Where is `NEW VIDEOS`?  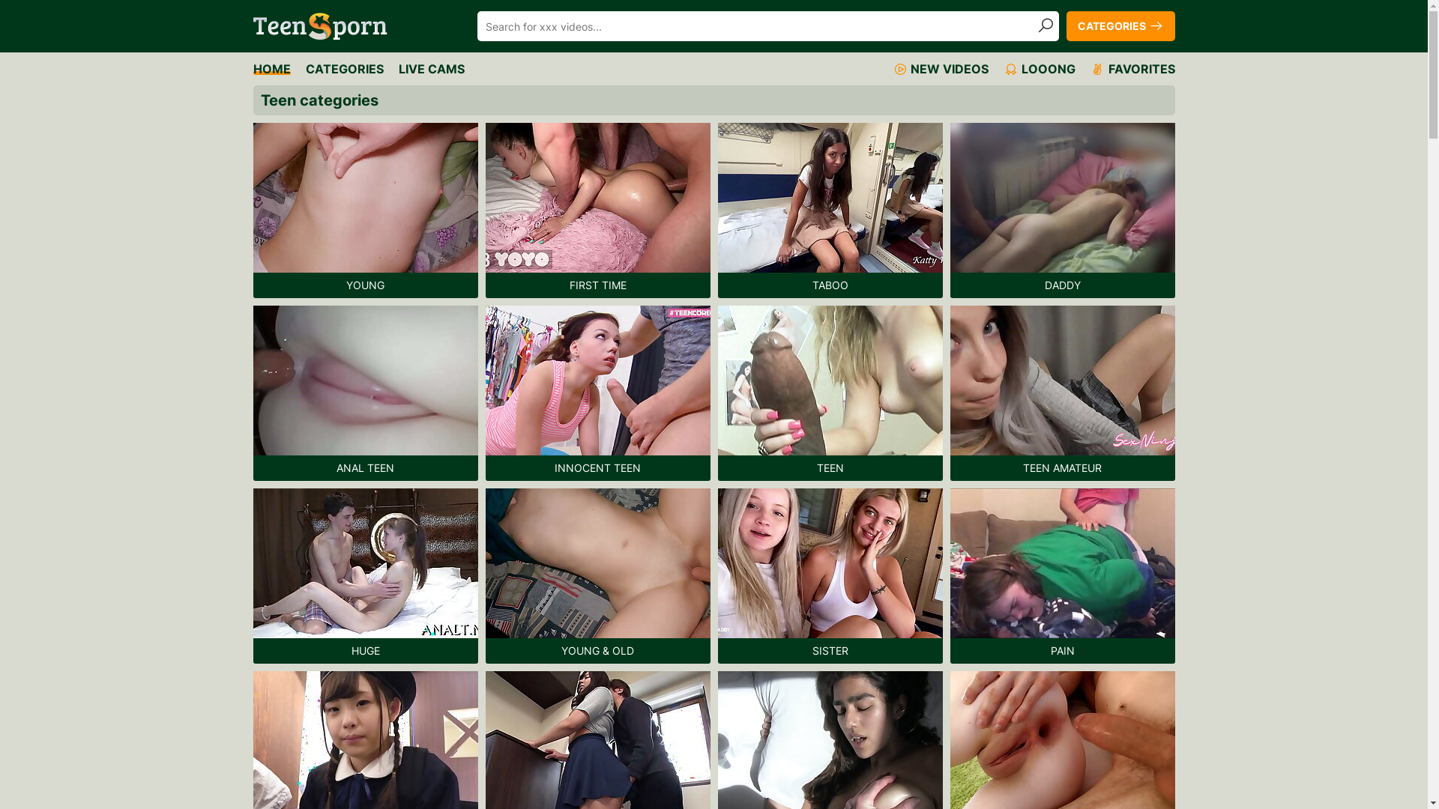
NEW VIDEOS is located at coordinates (940, 69).